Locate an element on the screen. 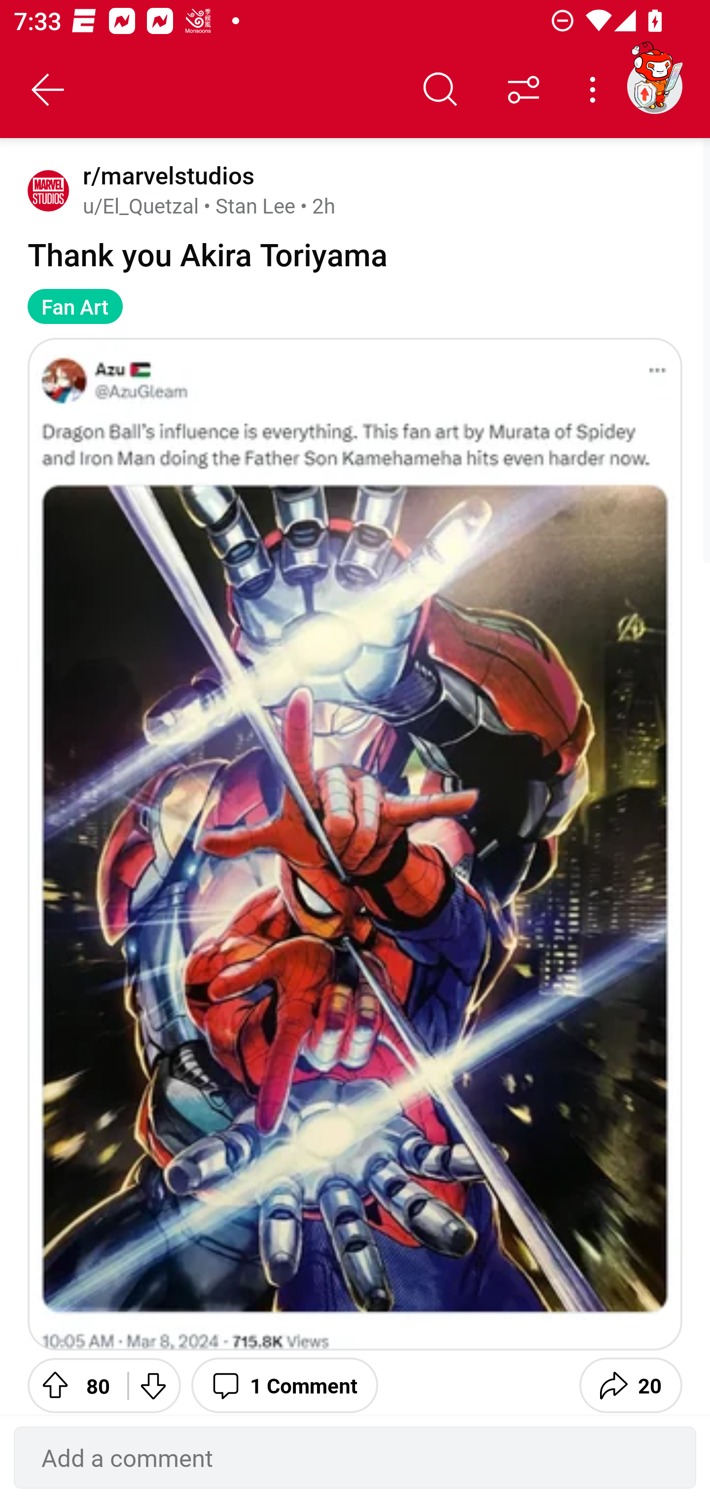 The height and width of the screenshot is (1499, 710). Upvote 80 is located at coordinates (71, 1384).